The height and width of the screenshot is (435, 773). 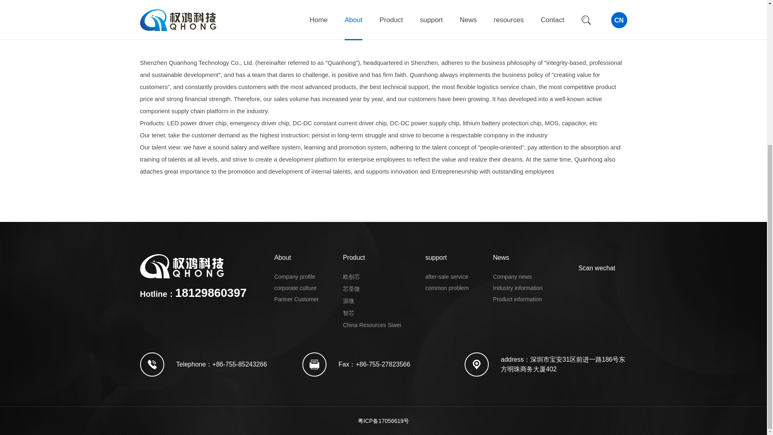 I want to click on Product information, so click(x=517, y=299).